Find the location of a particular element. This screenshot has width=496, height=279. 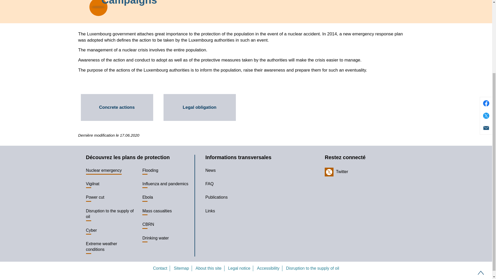

Influenza and pandemics is located at coordinates (167, 184).